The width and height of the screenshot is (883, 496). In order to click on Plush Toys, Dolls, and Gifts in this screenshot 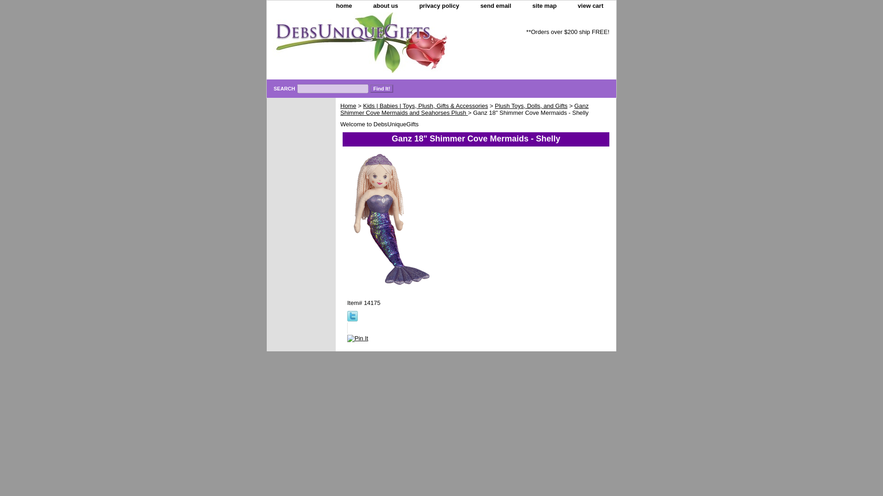, I will do `click(531, 106)`.